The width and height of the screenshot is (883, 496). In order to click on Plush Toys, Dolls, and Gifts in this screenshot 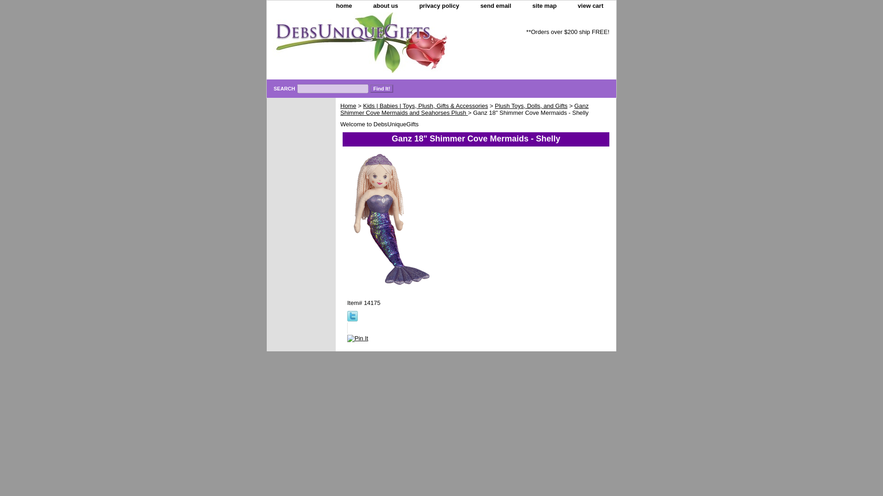, I will do `click(531, 106)`.